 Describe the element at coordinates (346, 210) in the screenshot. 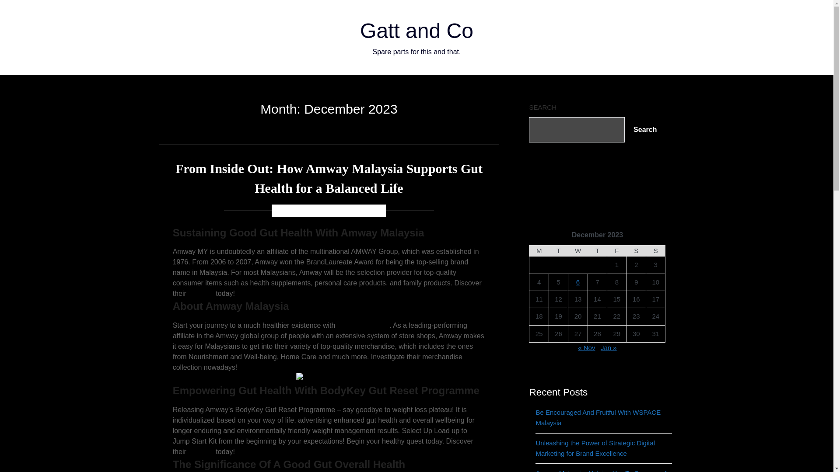

I see `December 6, 2023` at that location.